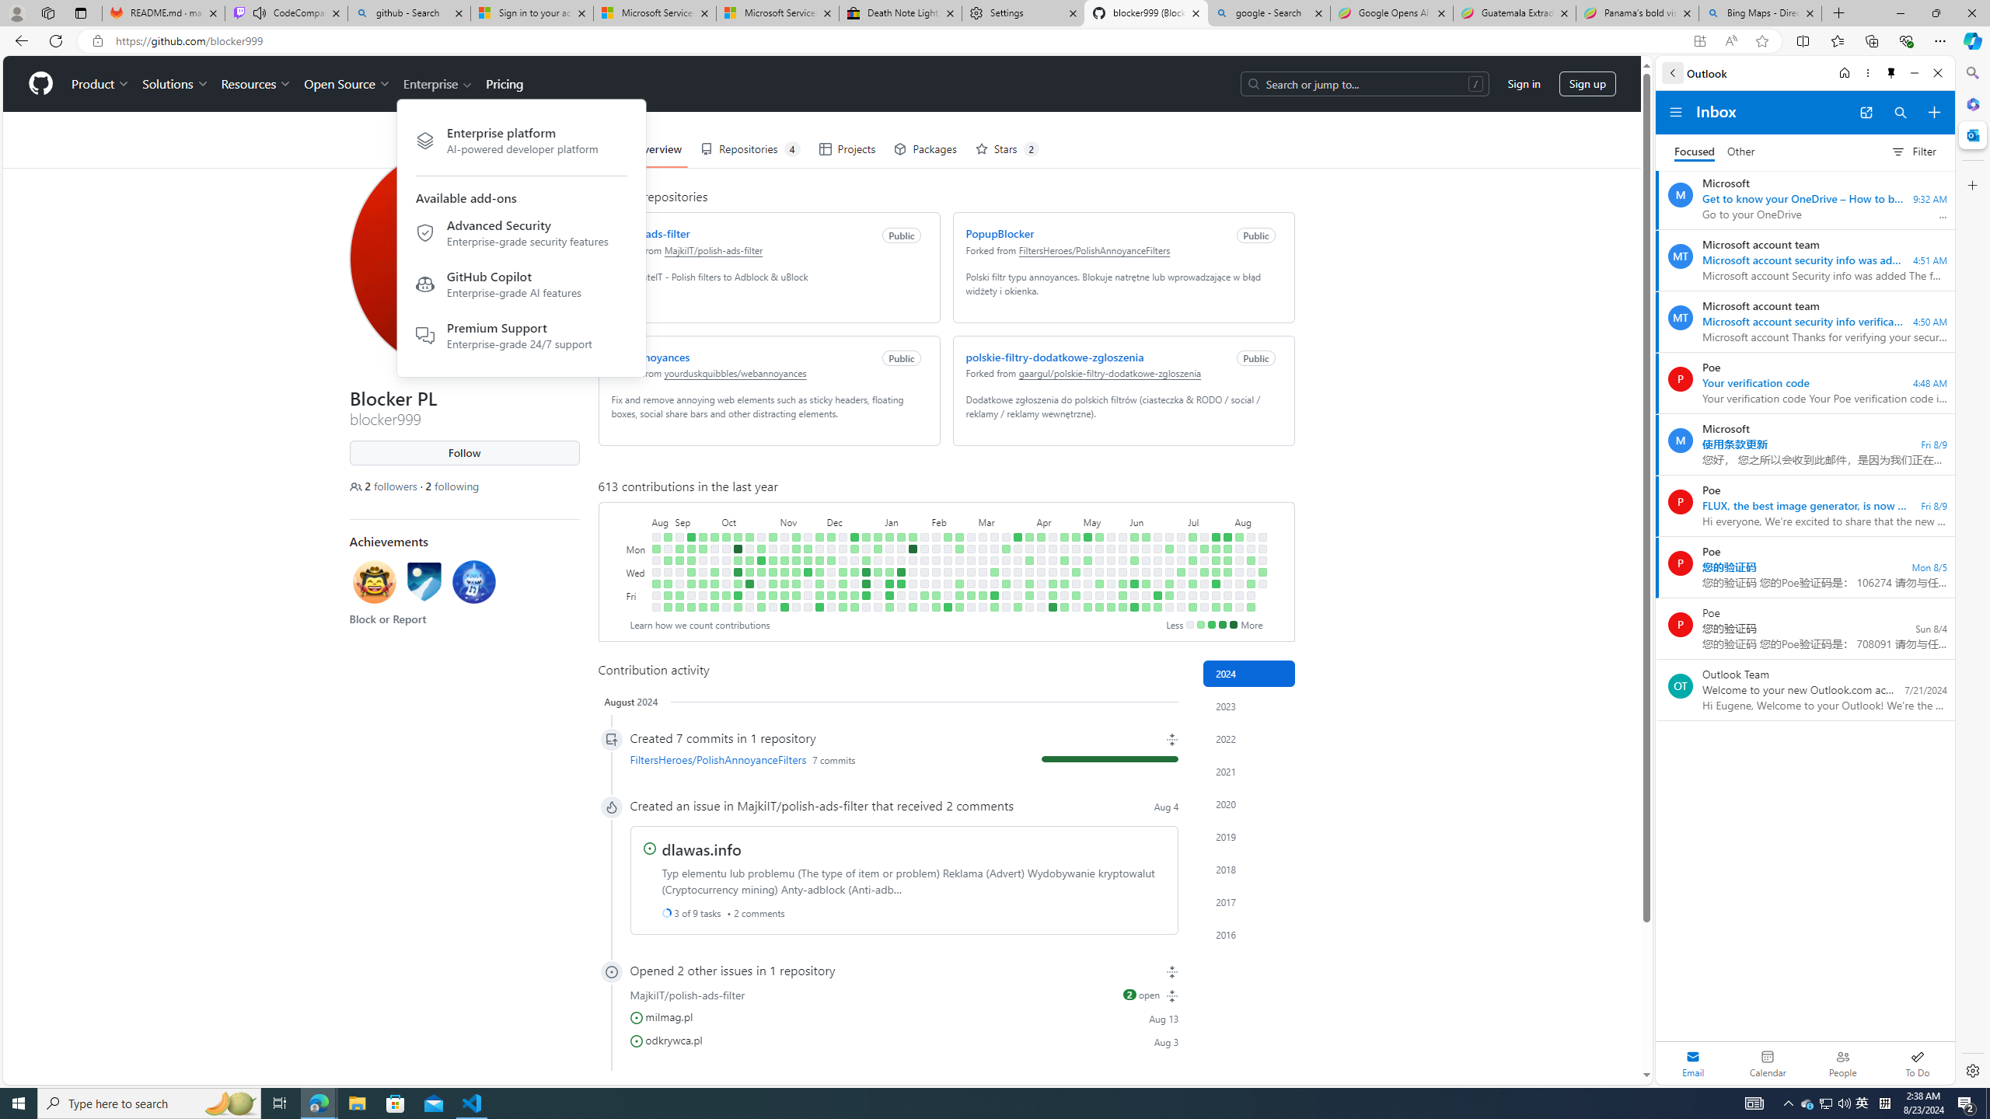 The image size is (1990, 1119). What do you see at coordinates (777, 13) in the screenshot?
I see `Microsoft Services Agreement` at bounding box center [777, 13].